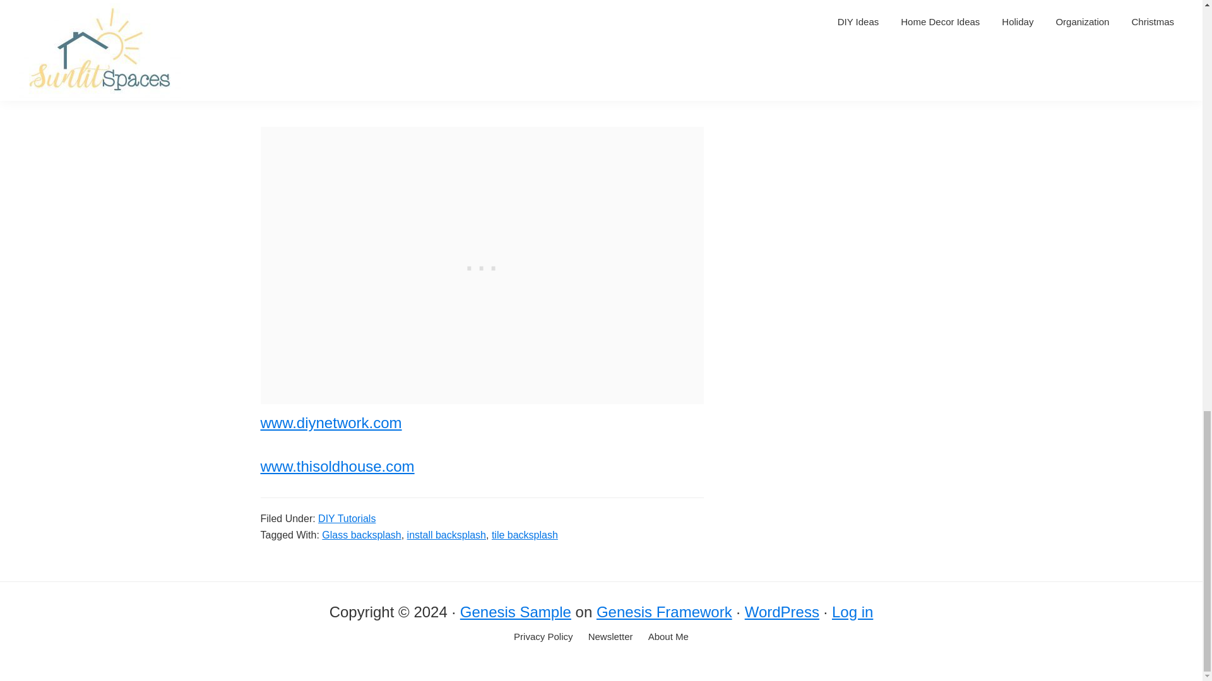 The width and height of the screenshot is (1212, 681). Describe the element at coordinates (781, 612) in the screenshot. I see `WordPress` at that location.